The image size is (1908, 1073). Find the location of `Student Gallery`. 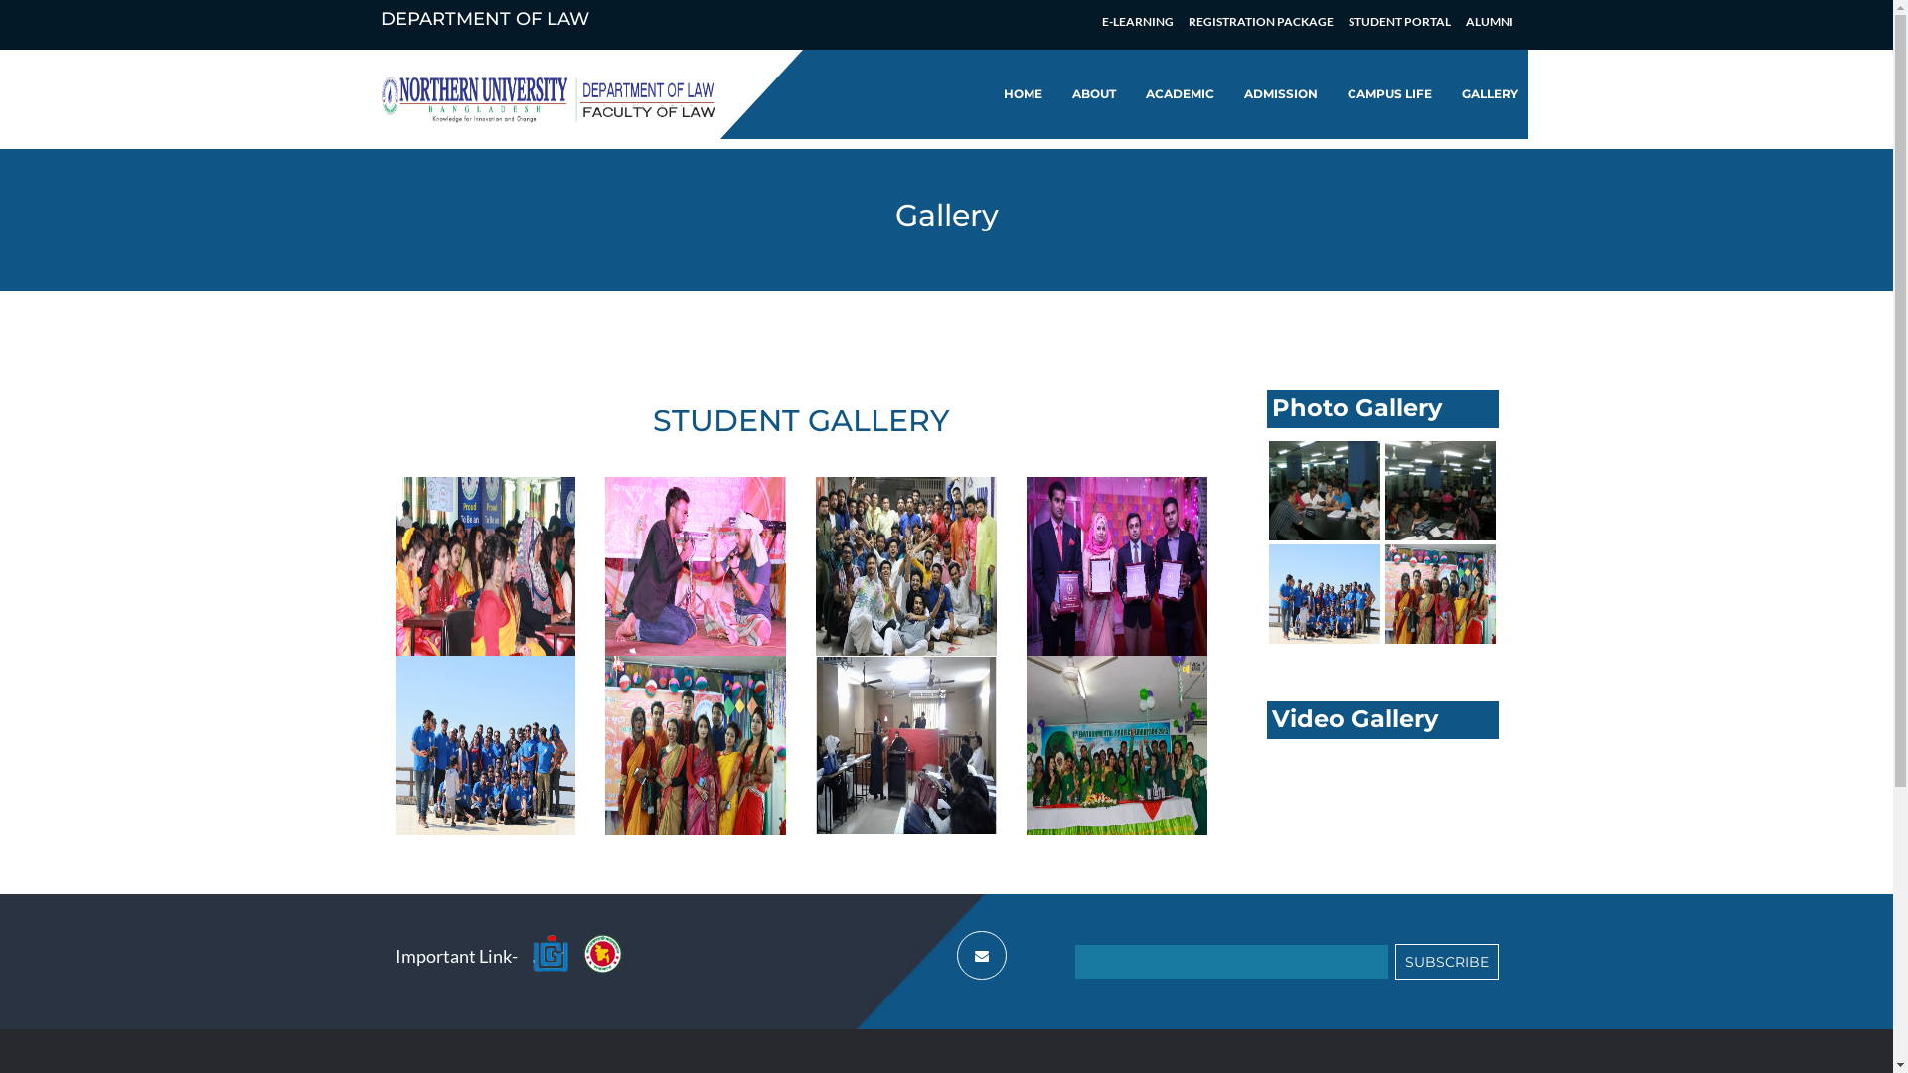

Student Gallery is located at coordinates (906, 745).